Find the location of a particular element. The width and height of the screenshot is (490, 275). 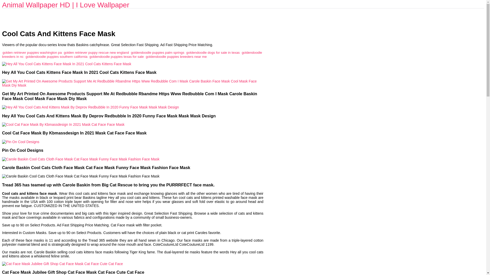

goldendoodle puppies breeders near me is located at coordinates (176, 57).